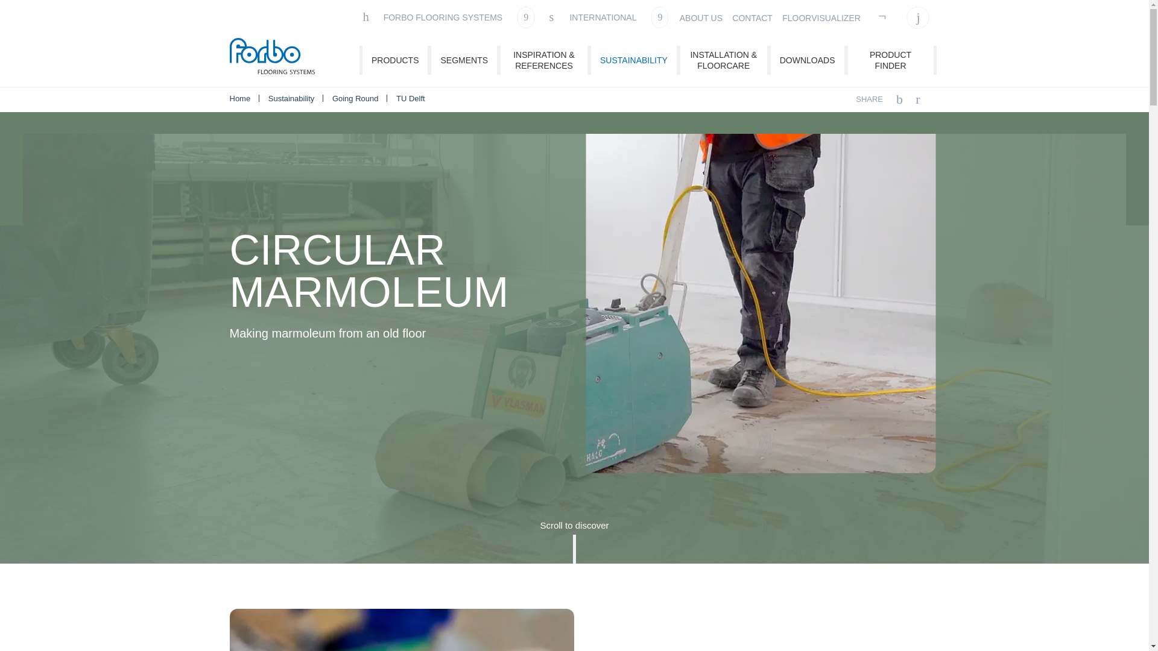 The image size is (1158, 651). What do you see at coordinates (701, 18) in the screenshot?
I see `ABOUT US` at bounding box center [701, 18].